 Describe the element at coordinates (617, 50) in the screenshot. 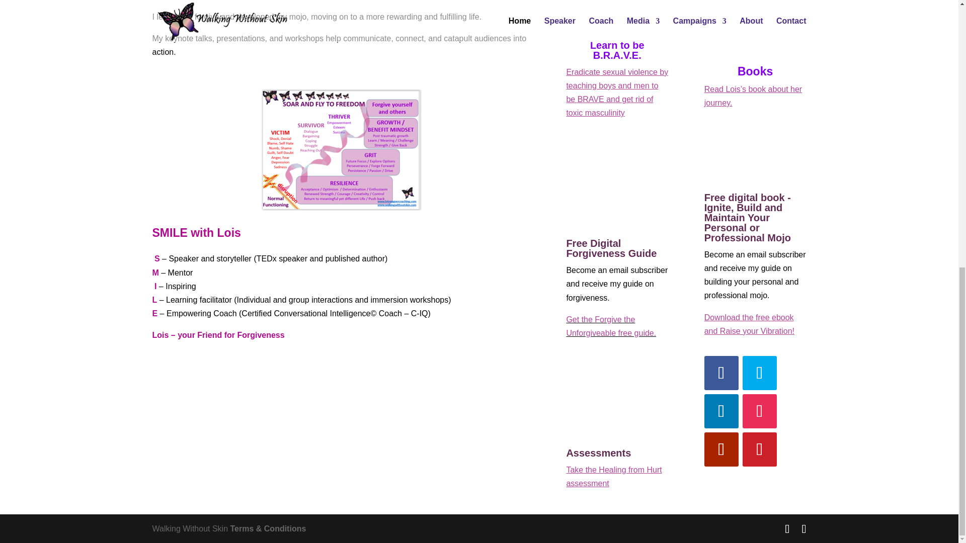

I see `Learn to be B.R.A.V.E.` at that location.